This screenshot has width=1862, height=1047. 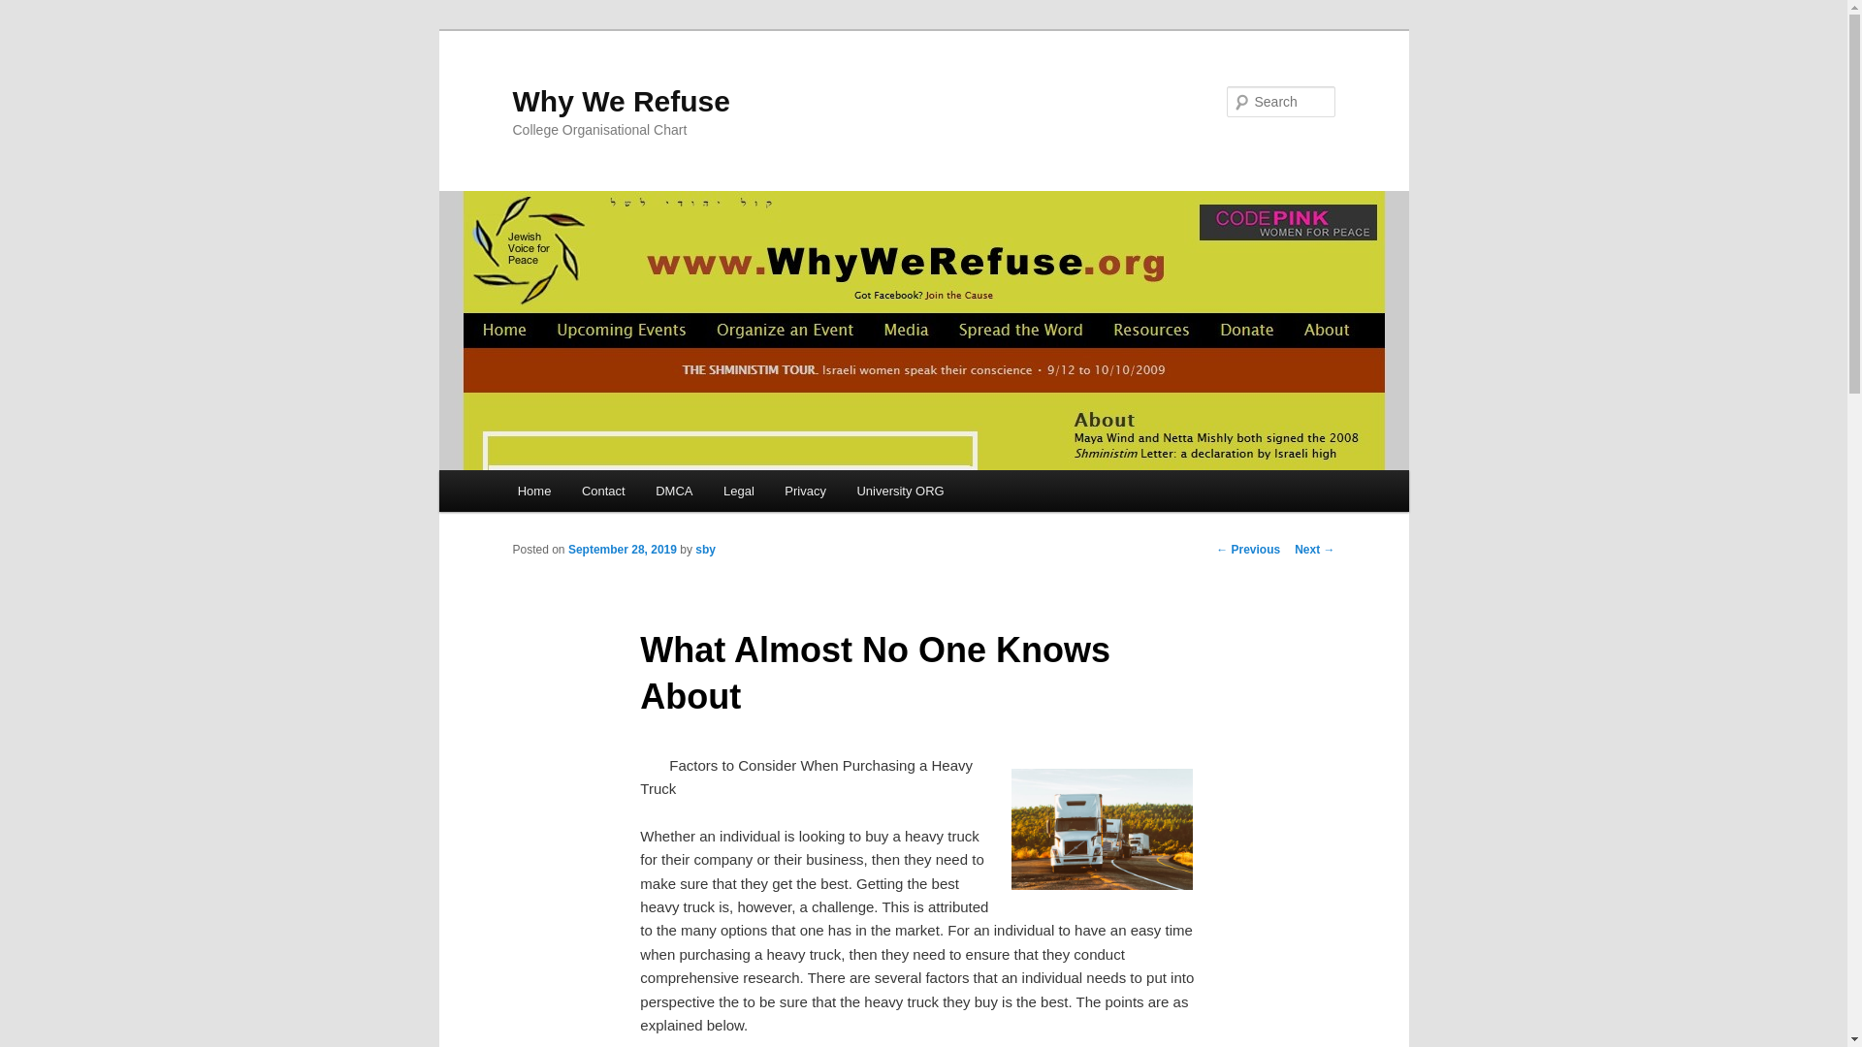 What do you see at coordinates (27, 14) in the screenshot?
I see `Search` at bounding box center [27, 14].